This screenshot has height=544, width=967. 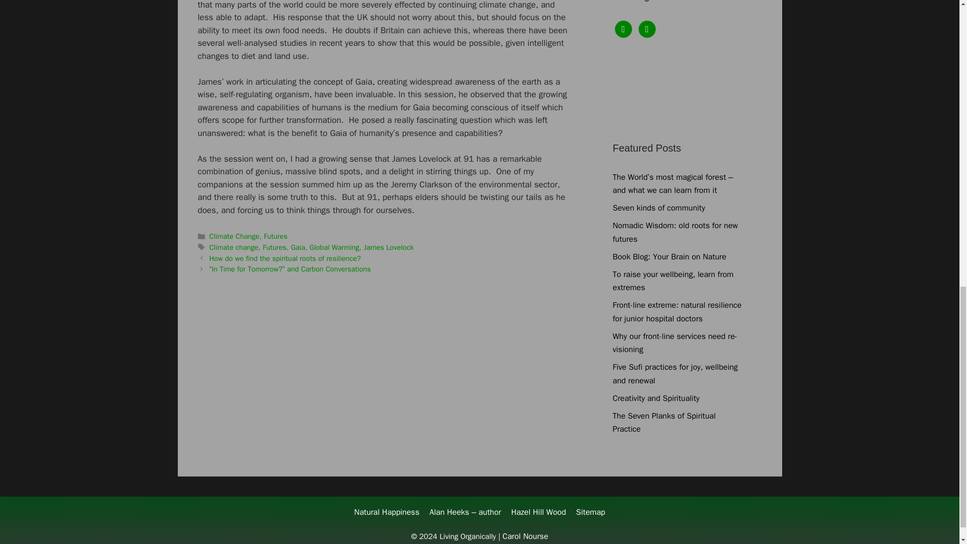 I want to click on Facebook, so click(x=623, y=28).